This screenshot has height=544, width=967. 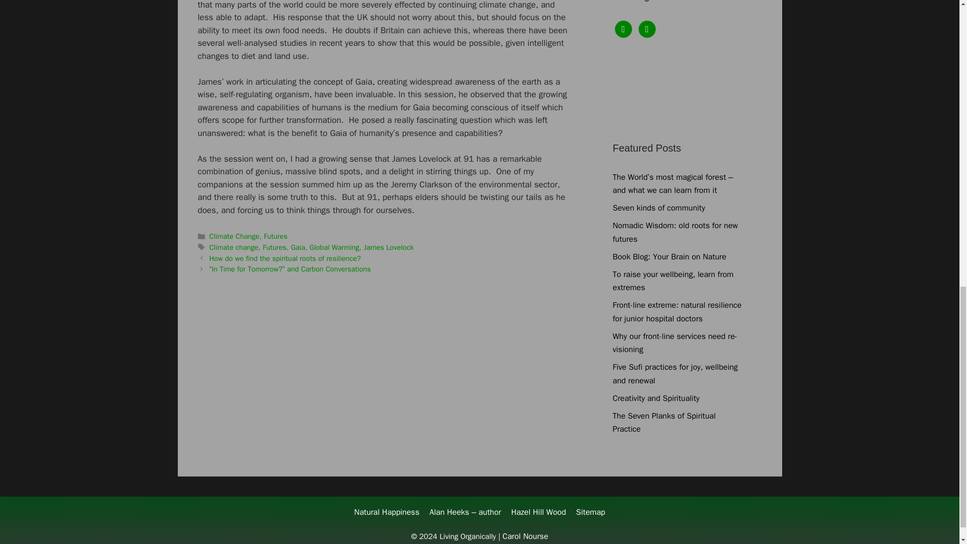 I want to click on Facebook, so click(x=623, y=28).